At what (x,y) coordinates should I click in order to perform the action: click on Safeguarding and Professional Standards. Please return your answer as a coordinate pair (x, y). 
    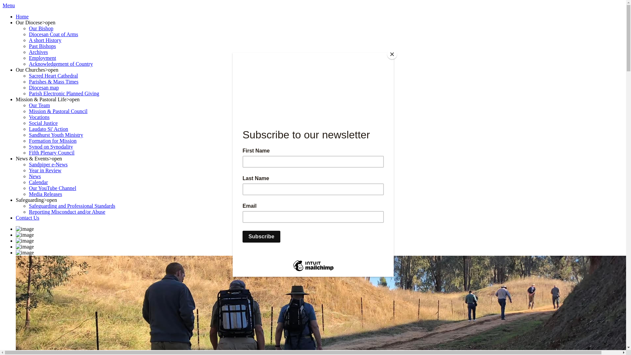
    Looking at the image, I should click on (72, 206).